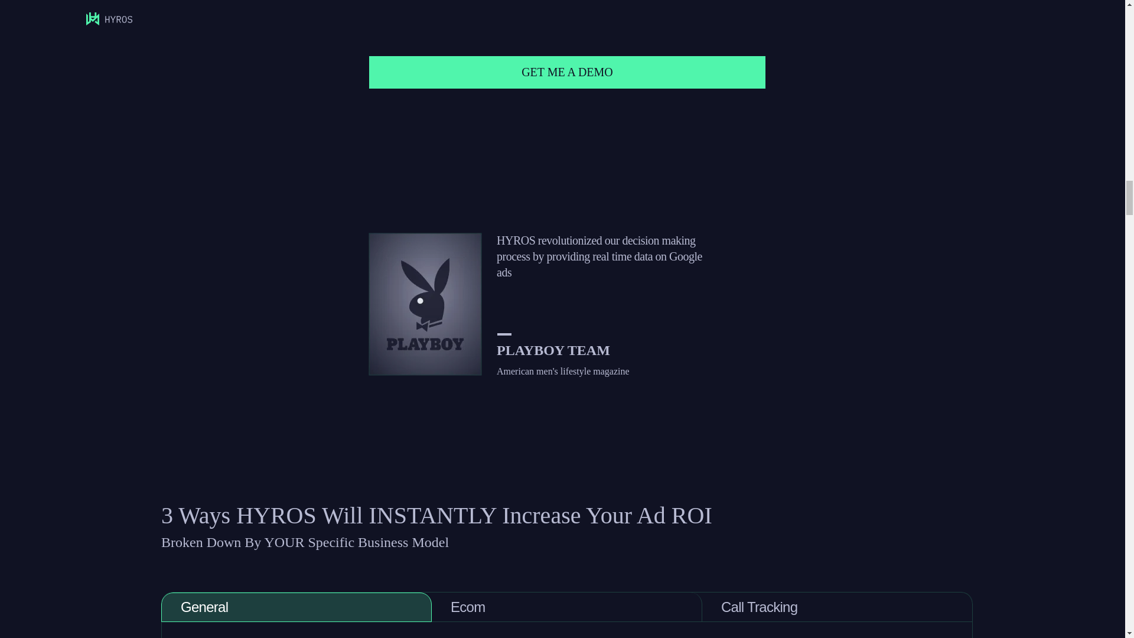  I want to click on GET ME A DEMO, so click(568, 72).